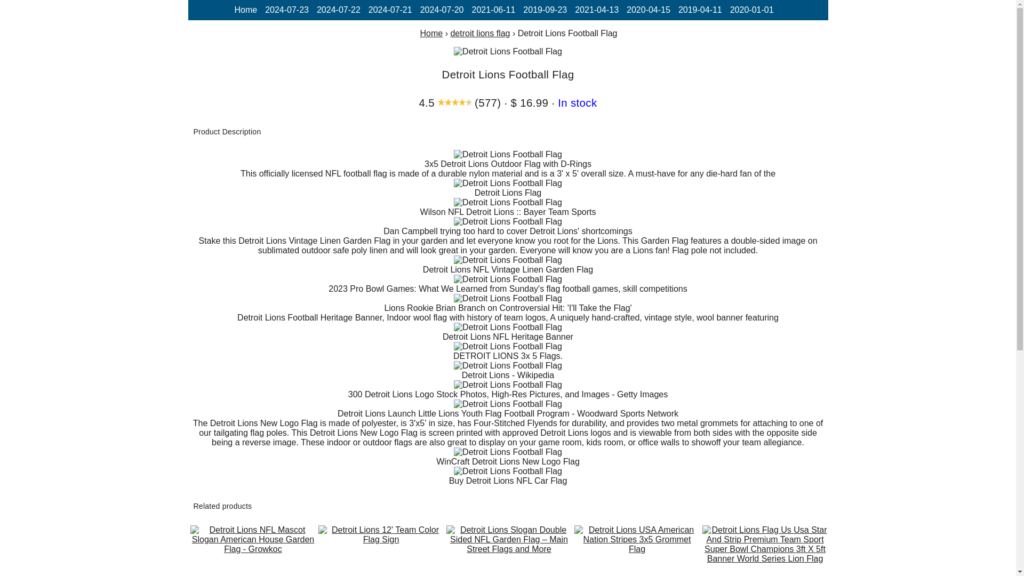 This screenshot has width=1024, height=576. Describe the element at coordinates (508, 347) in the screenshot. I see `Detroit Lions Football Flag` at that location.